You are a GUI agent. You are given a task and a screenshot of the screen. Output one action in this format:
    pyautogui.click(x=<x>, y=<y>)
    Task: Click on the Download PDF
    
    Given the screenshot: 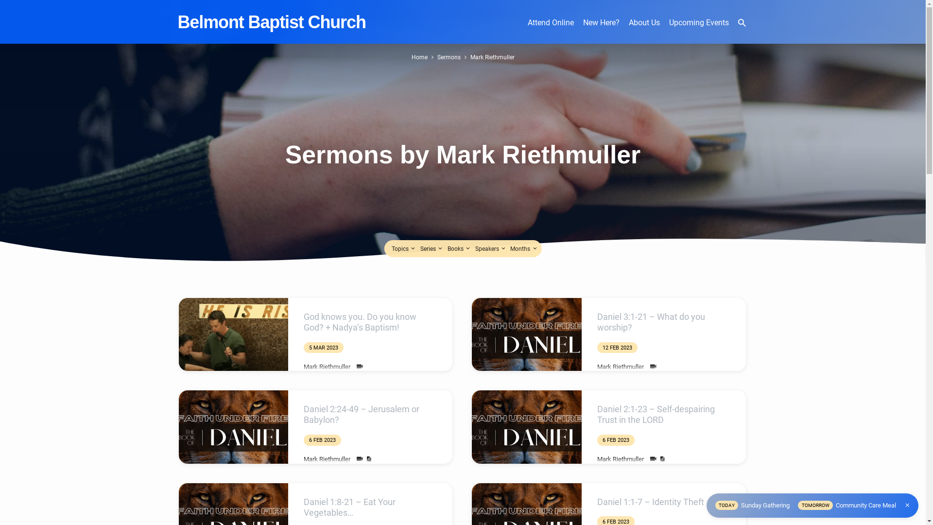 What is the action you would take?
    pyautogui.click(x=662, y=459)
    